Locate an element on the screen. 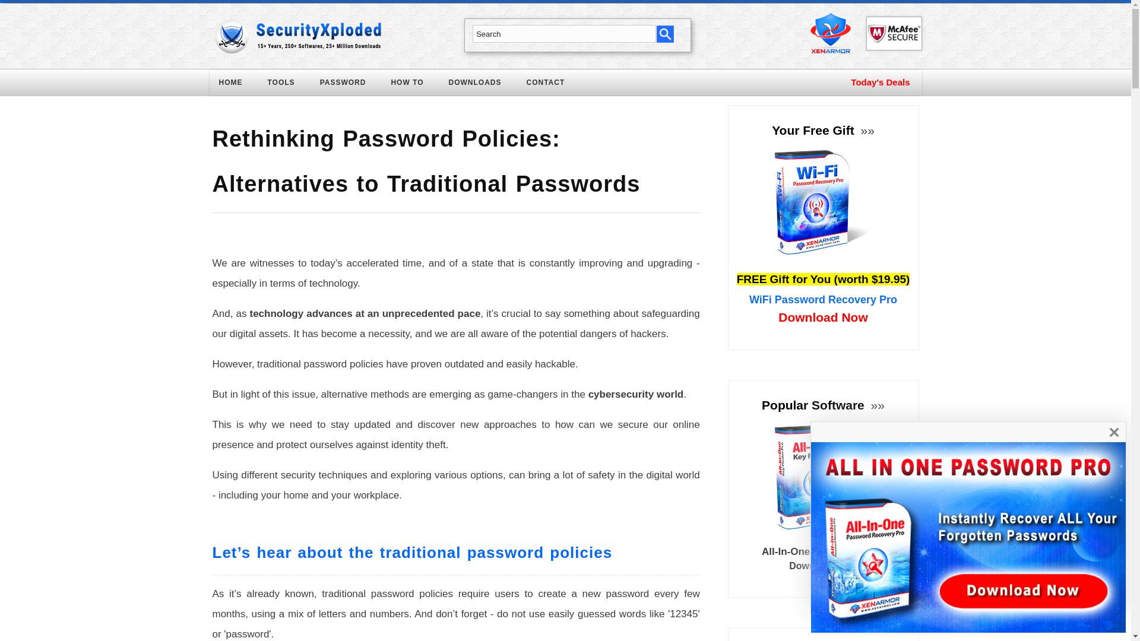  DOWNLOADS is located at coordinates (482, 85).